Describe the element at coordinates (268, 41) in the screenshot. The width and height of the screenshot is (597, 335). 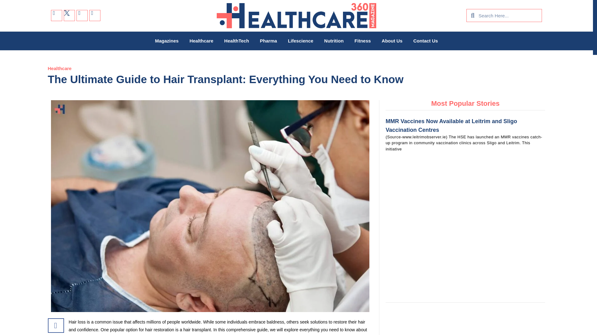
I see `Pharma` at that location.